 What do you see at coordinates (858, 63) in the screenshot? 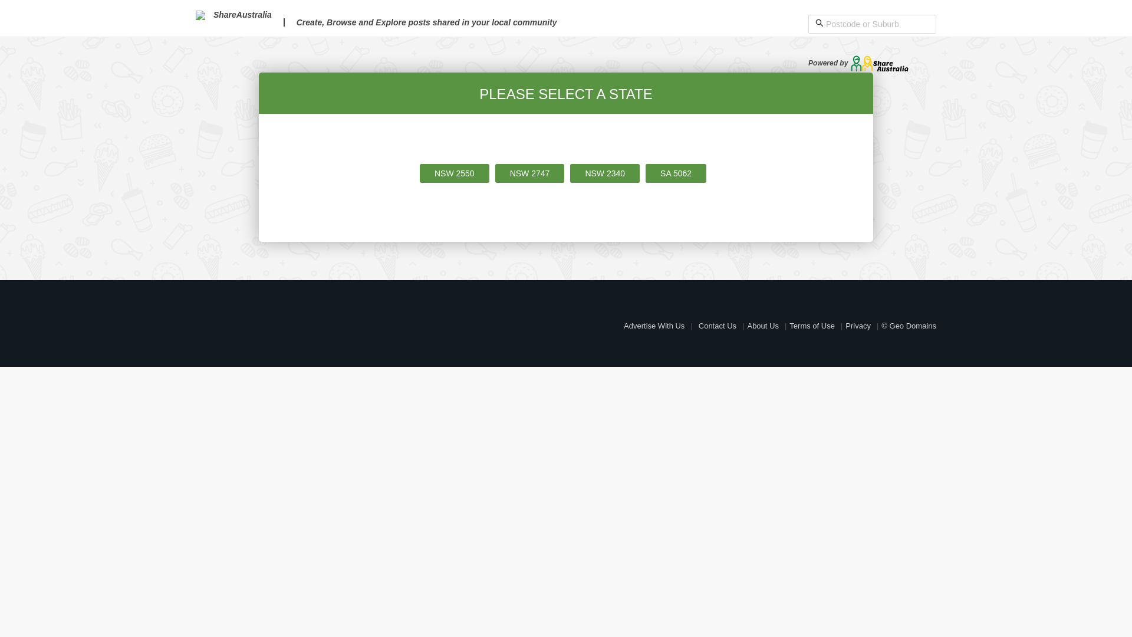
I see `Powered by` at bounding box center [858, 63].